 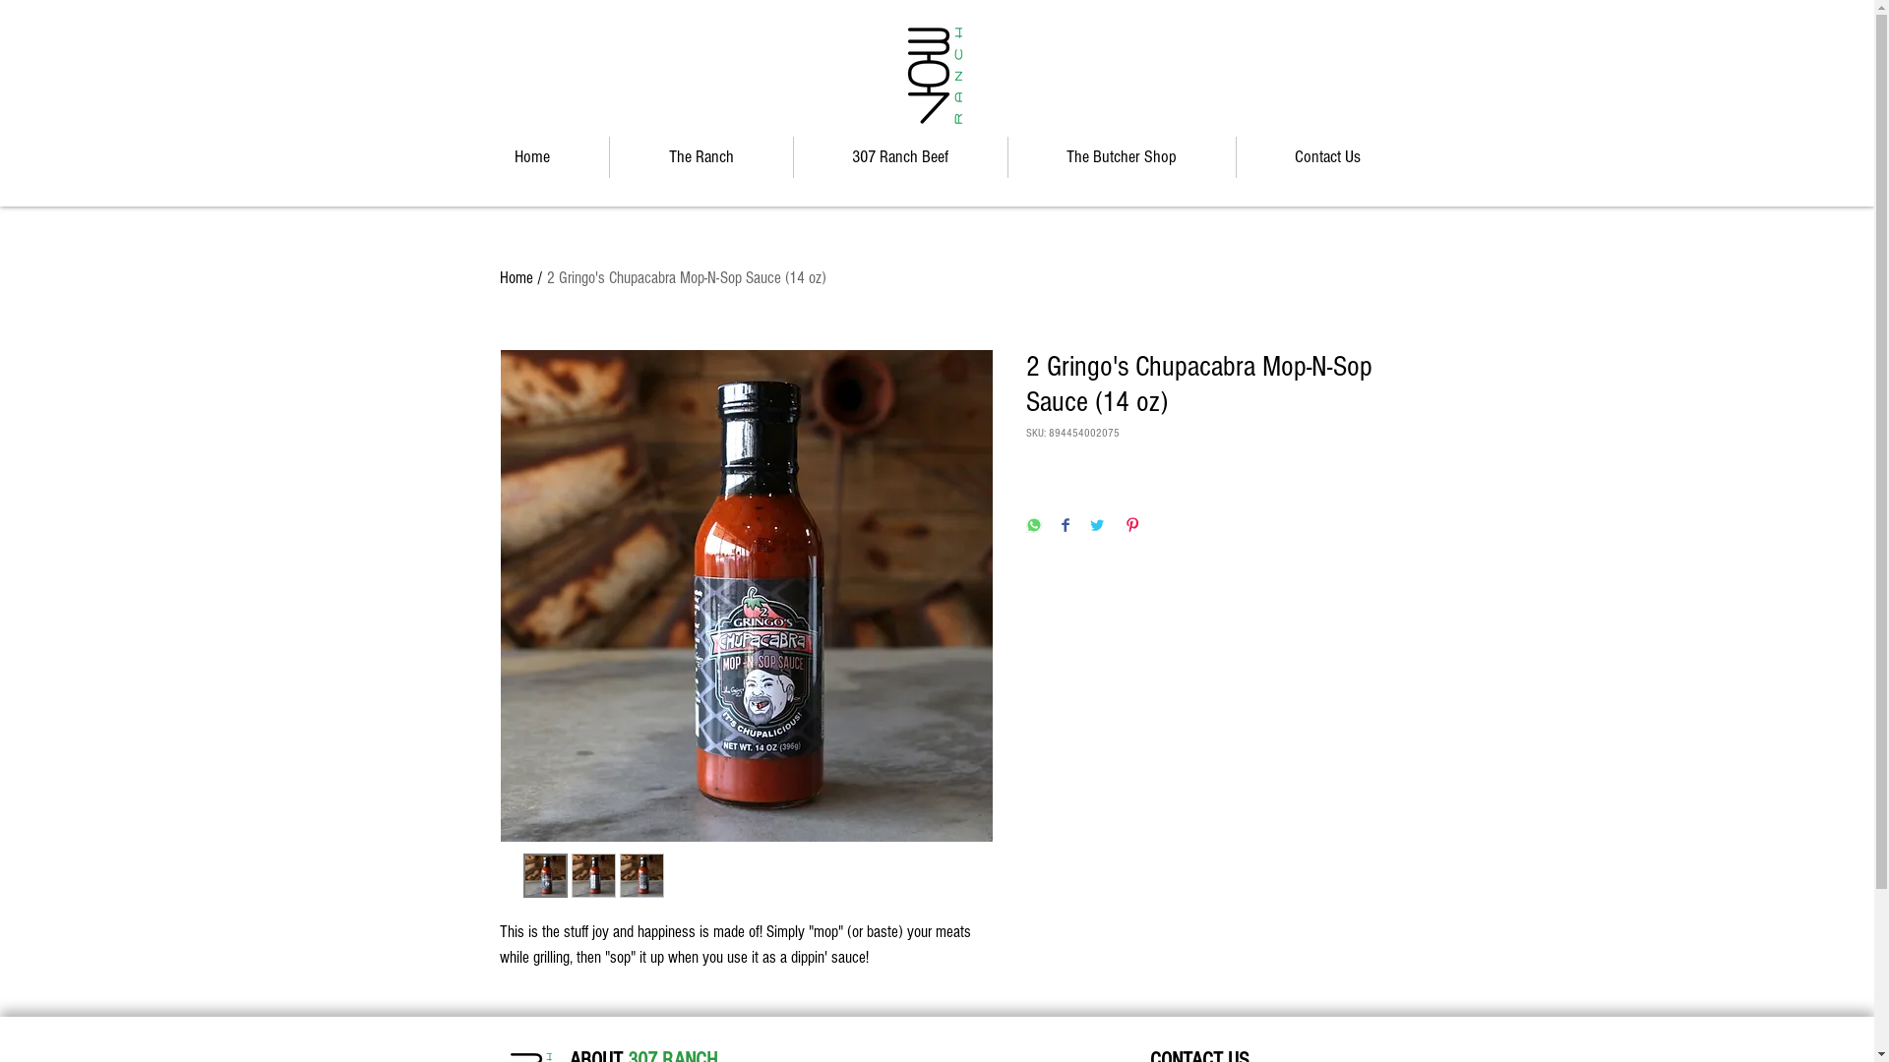 What do you see at coordinates (1122, 157) in the screenshot?
I see `The Butcher Shop` at bounding box center [1122, 157].